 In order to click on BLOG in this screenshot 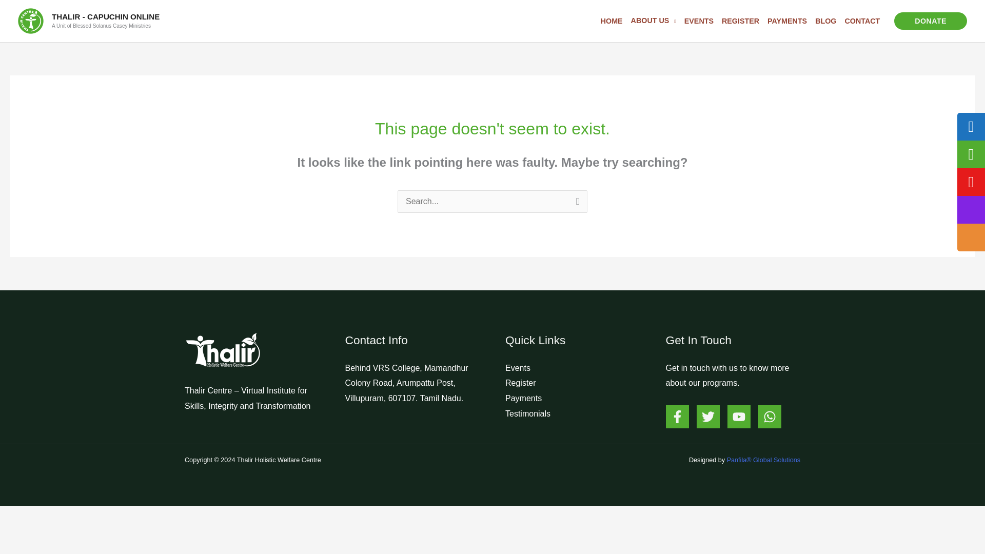, I will do `click(825, 21)`.